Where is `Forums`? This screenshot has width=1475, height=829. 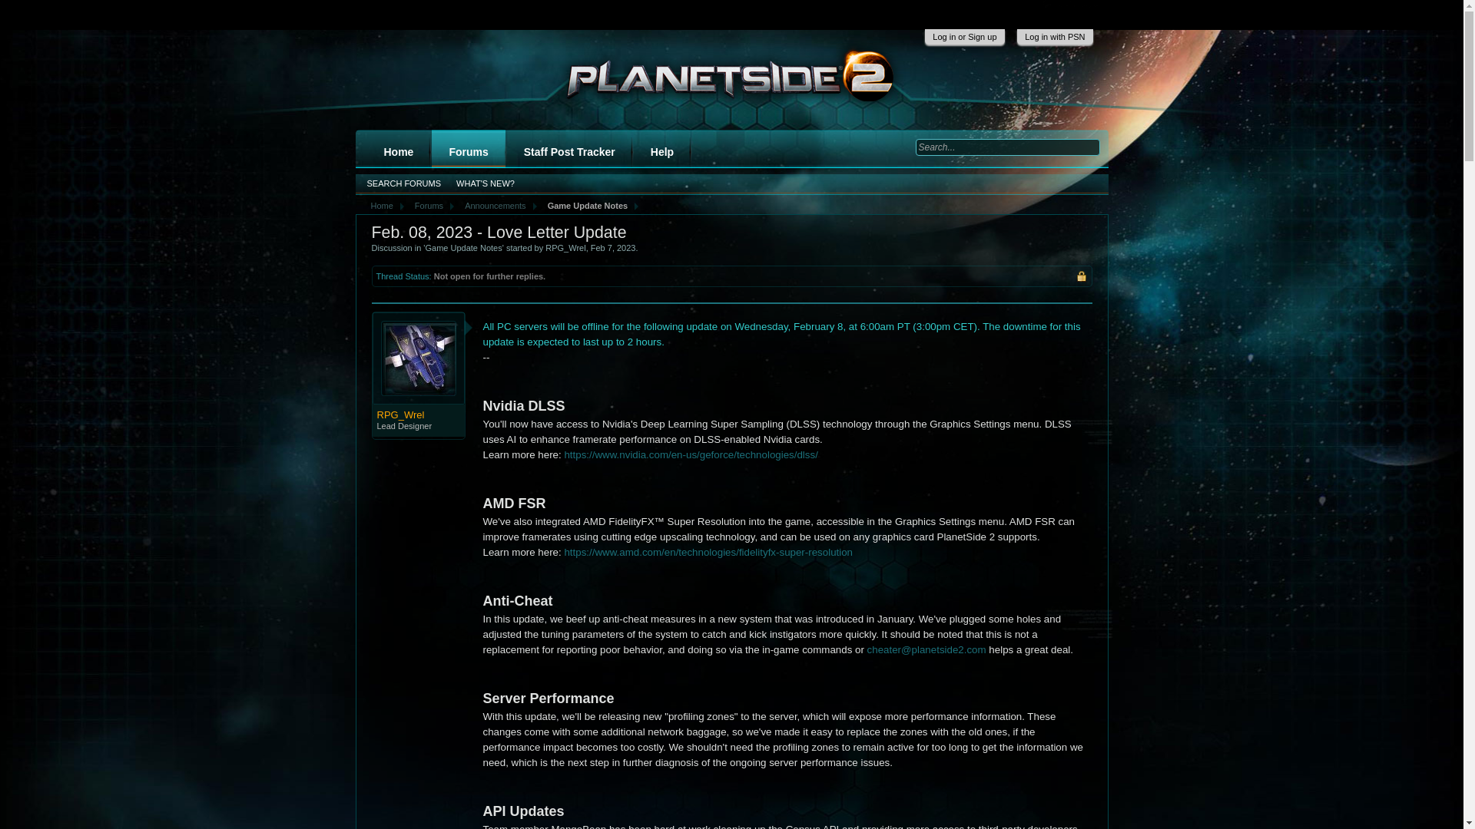 Forums is located at coordinates (426, 205).